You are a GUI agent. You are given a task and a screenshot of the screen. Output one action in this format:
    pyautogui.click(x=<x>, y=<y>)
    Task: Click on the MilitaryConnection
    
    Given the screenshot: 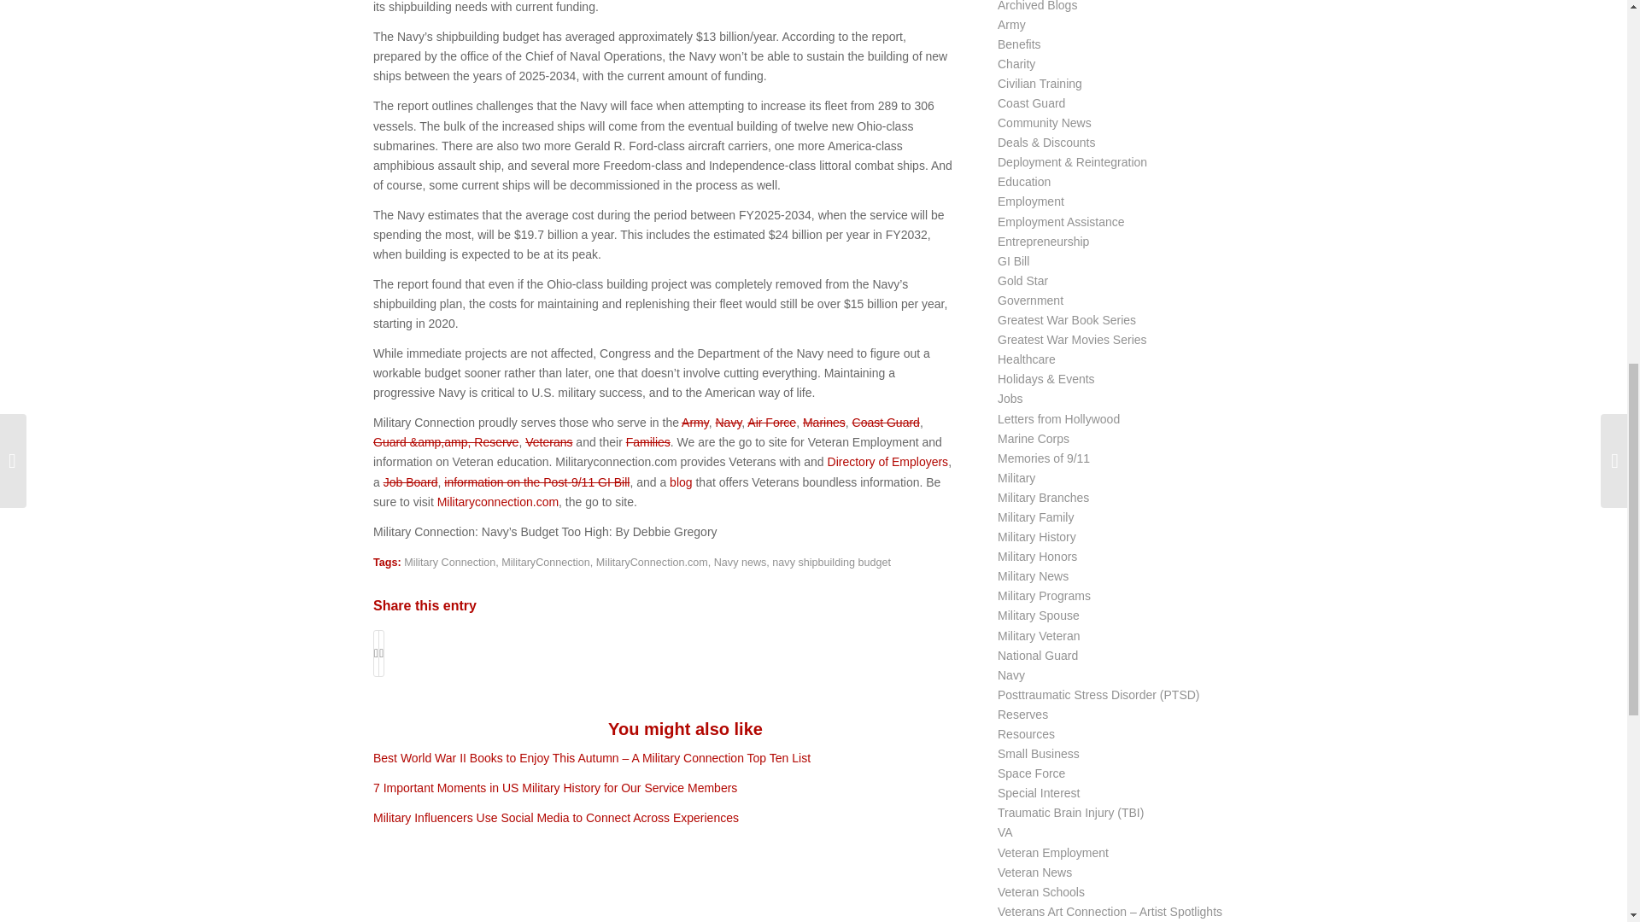 What is the action you would take?
    pyautogui.click(x=546, y=563)
    